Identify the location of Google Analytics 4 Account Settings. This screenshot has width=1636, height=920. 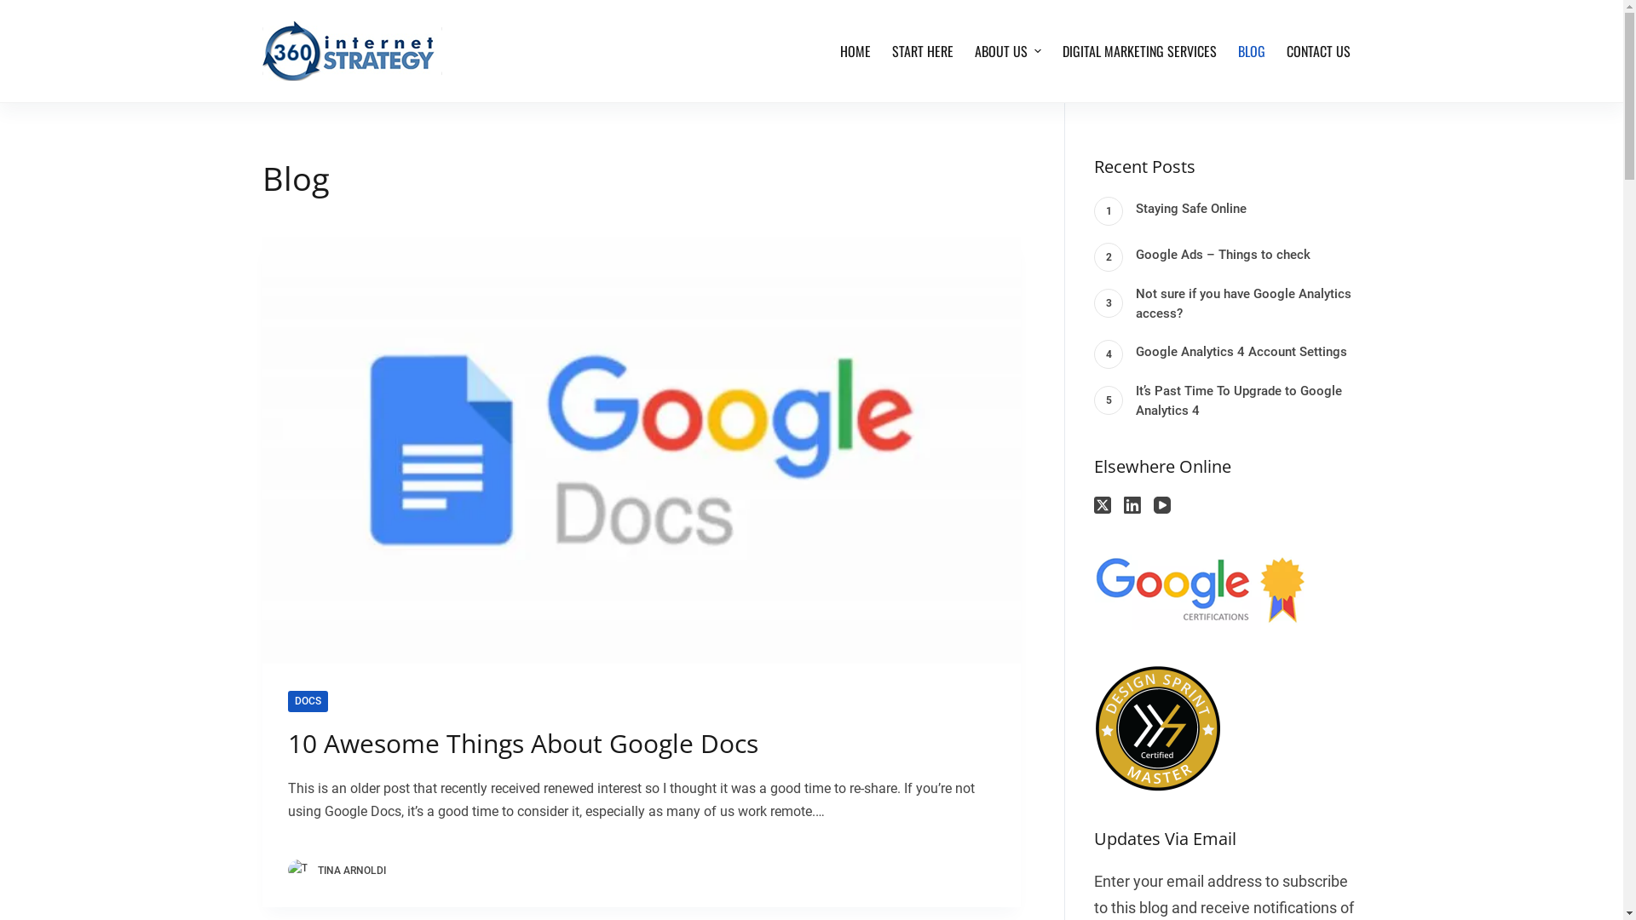
(1227, 354).